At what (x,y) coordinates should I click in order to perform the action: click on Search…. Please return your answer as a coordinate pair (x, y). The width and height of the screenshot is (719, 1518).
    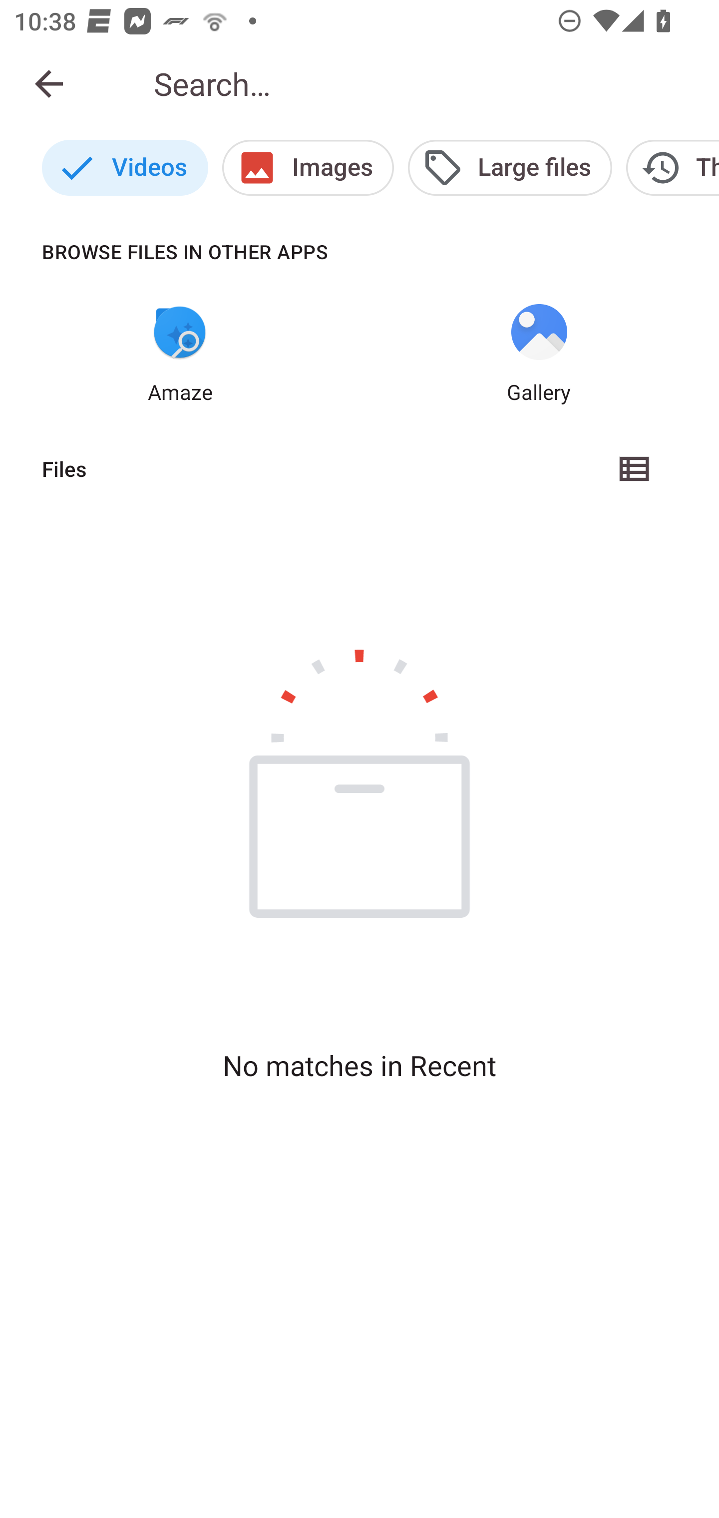
    Looking at the image, I should click on (422, 84).